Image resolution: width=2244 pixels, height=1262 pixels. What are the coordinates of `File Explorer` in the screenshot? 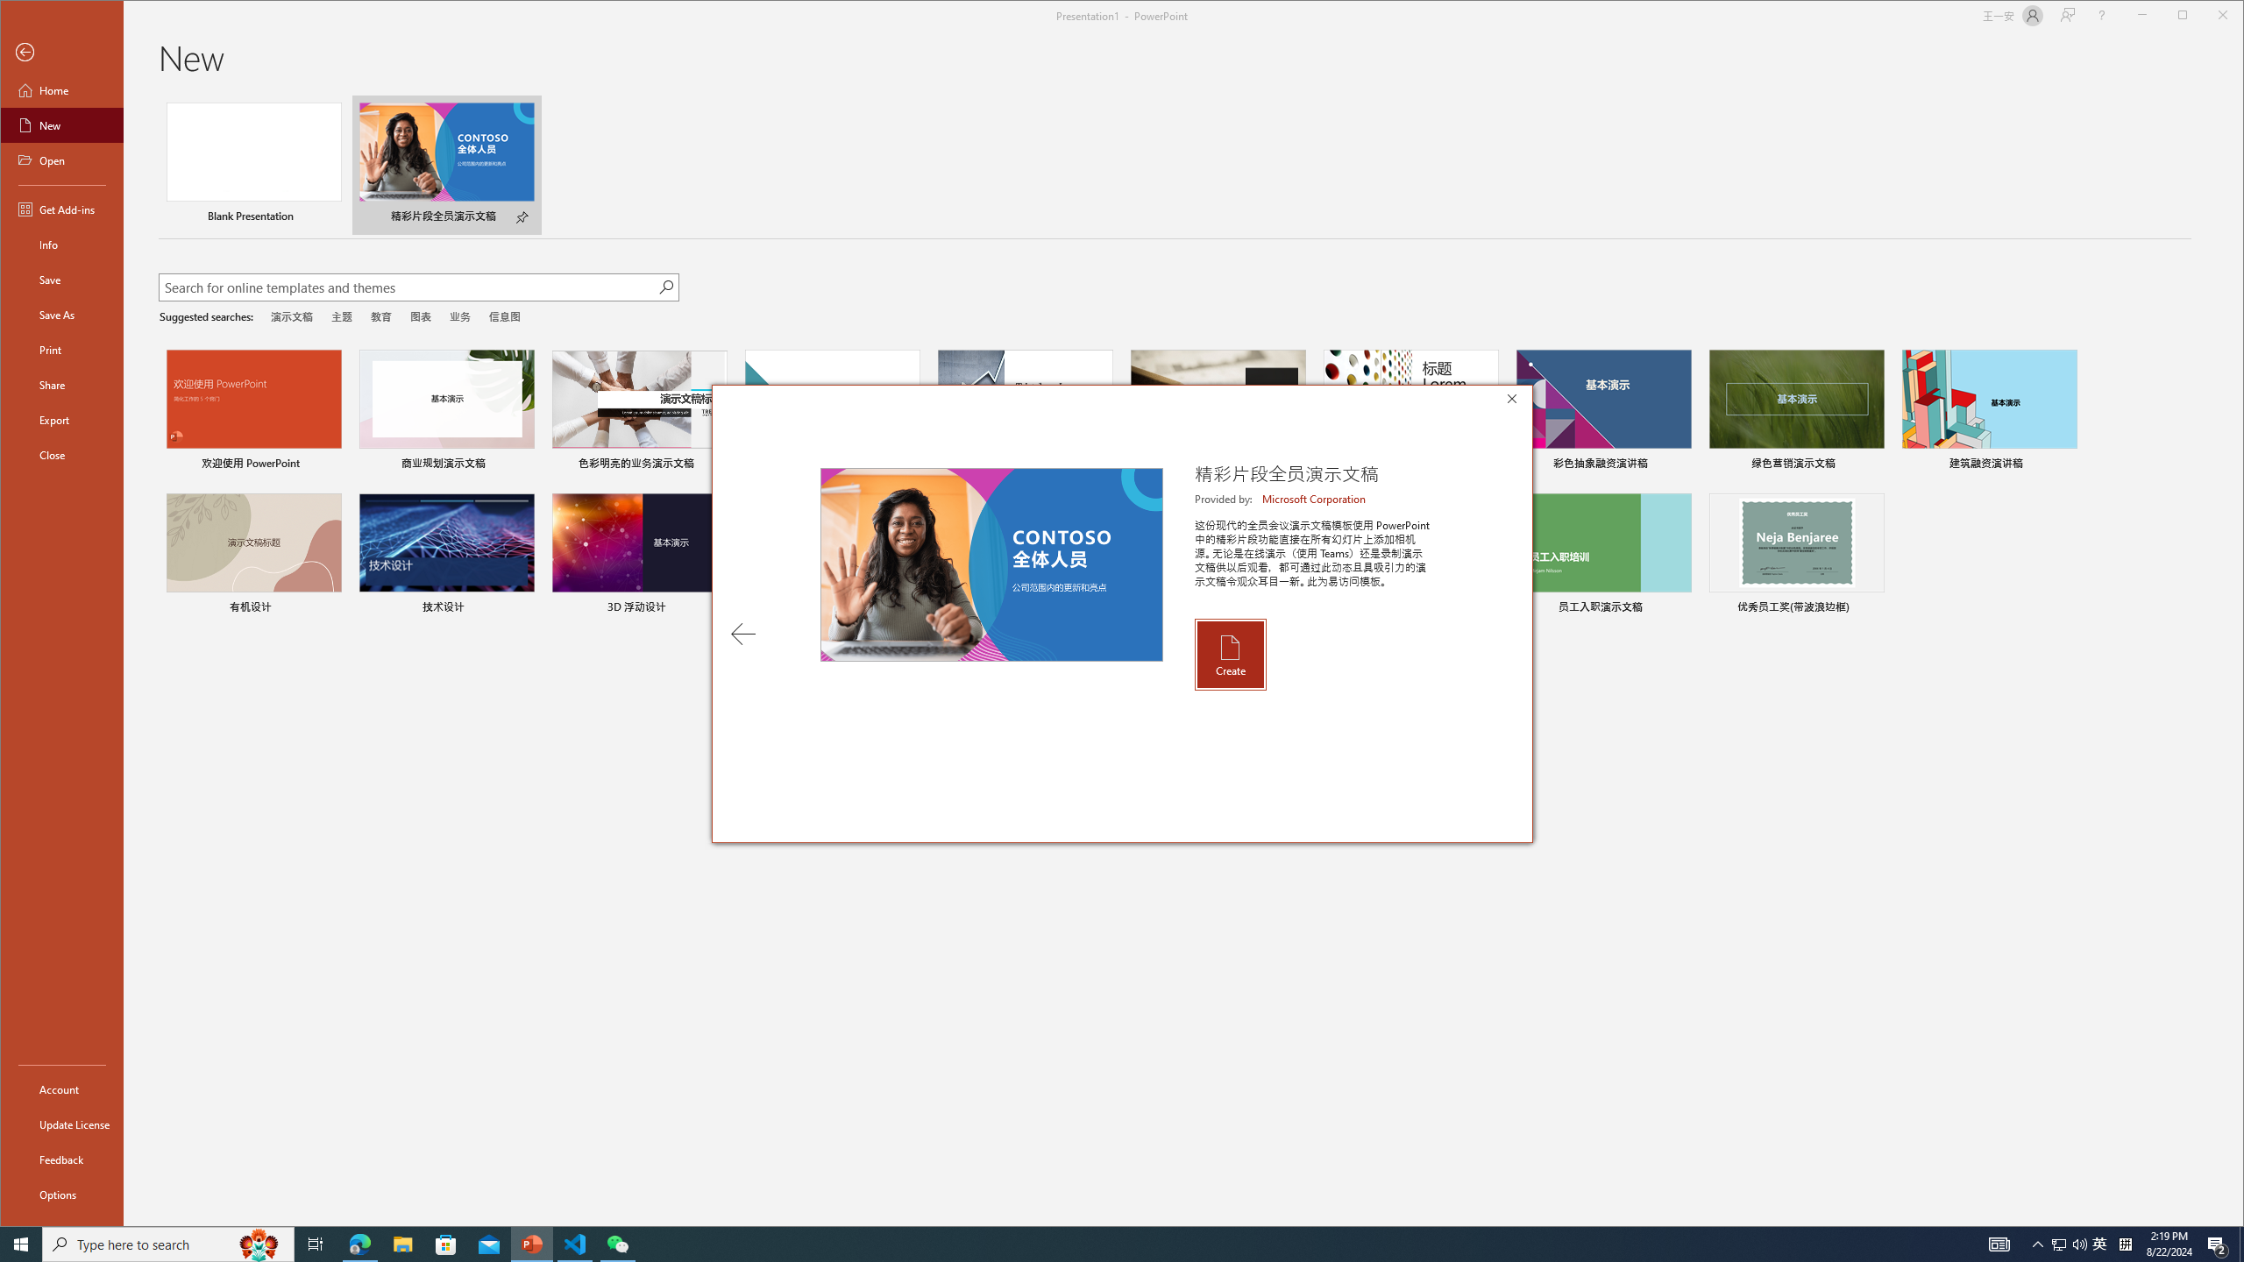 It's located at (402, 1244).